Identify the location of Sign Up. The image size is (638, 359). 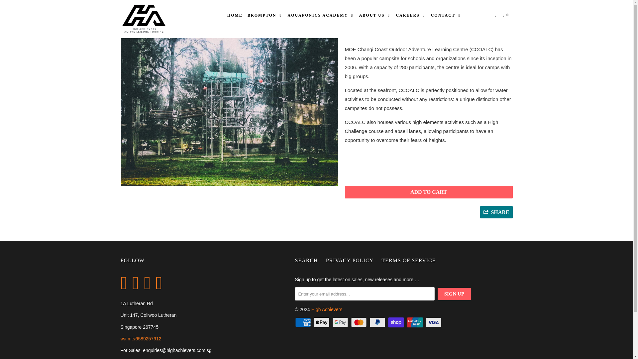
(454, 294).